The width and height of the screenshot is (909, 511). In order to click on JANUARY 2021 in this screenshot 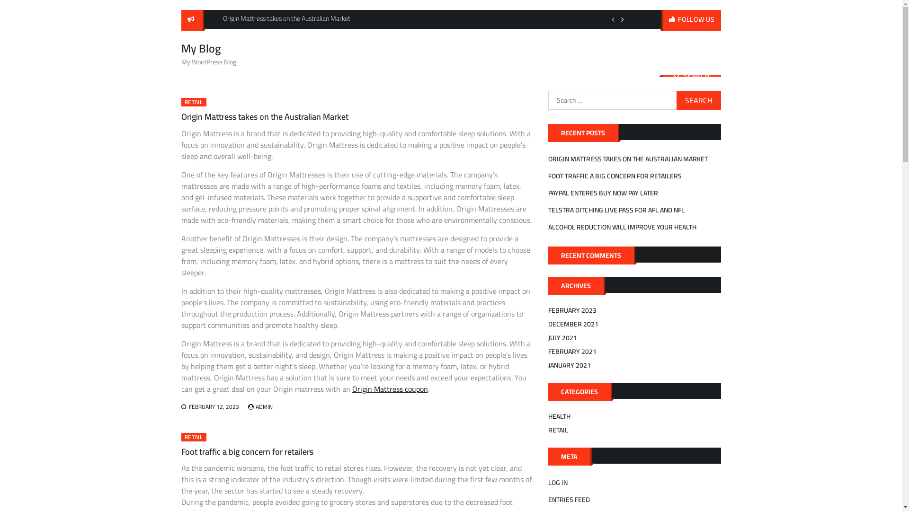, I will do `click(570, 365)`.